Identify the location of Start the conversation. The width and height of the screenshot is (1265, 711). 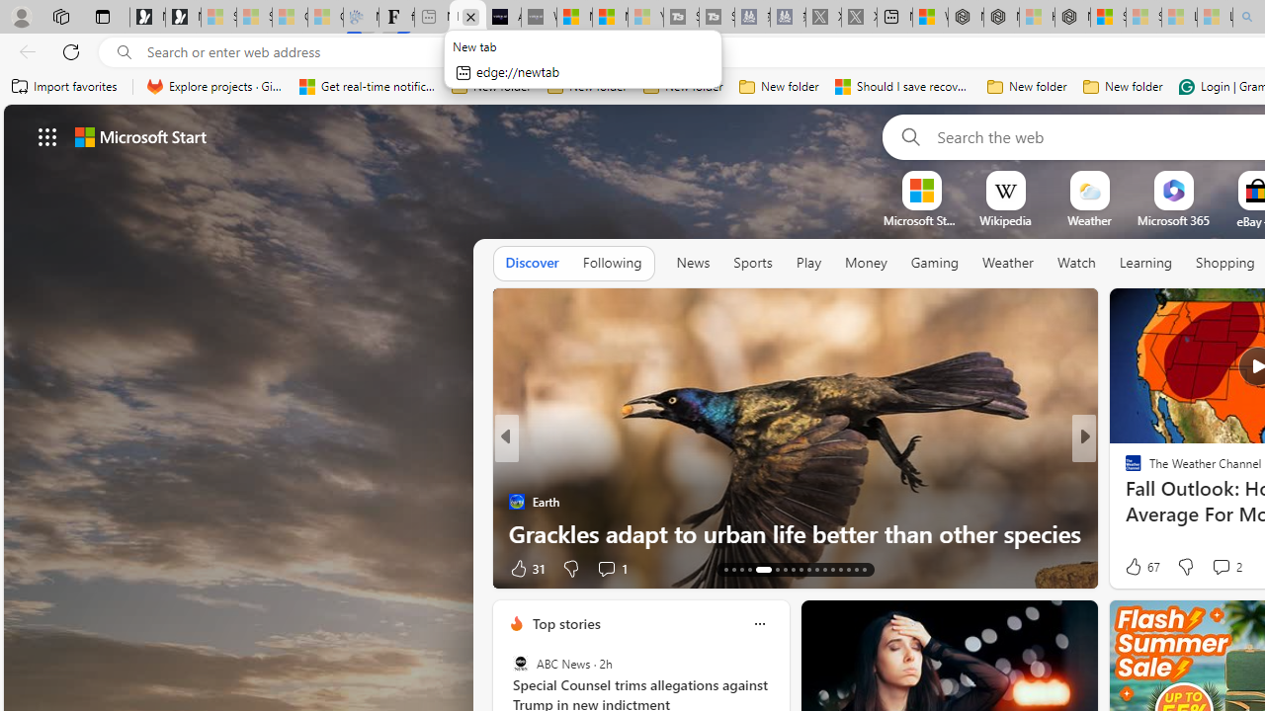
(1220, 569).